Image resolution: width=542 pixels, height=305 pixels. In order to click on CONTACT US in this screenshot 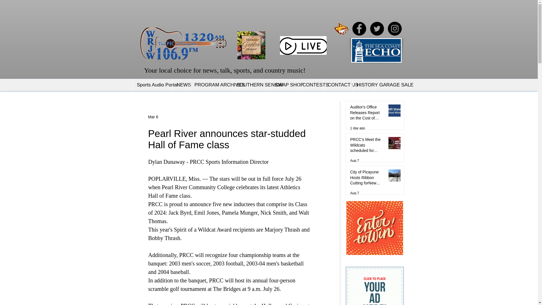, I will do `click(338, 85)`.